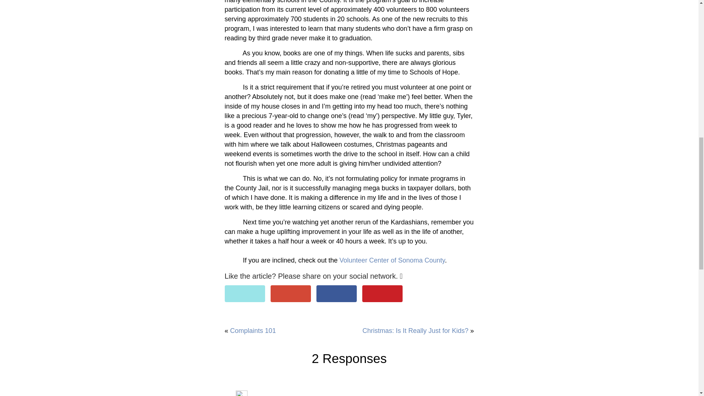  I want to click on Share this post on Twitter!, so click(244, 293).